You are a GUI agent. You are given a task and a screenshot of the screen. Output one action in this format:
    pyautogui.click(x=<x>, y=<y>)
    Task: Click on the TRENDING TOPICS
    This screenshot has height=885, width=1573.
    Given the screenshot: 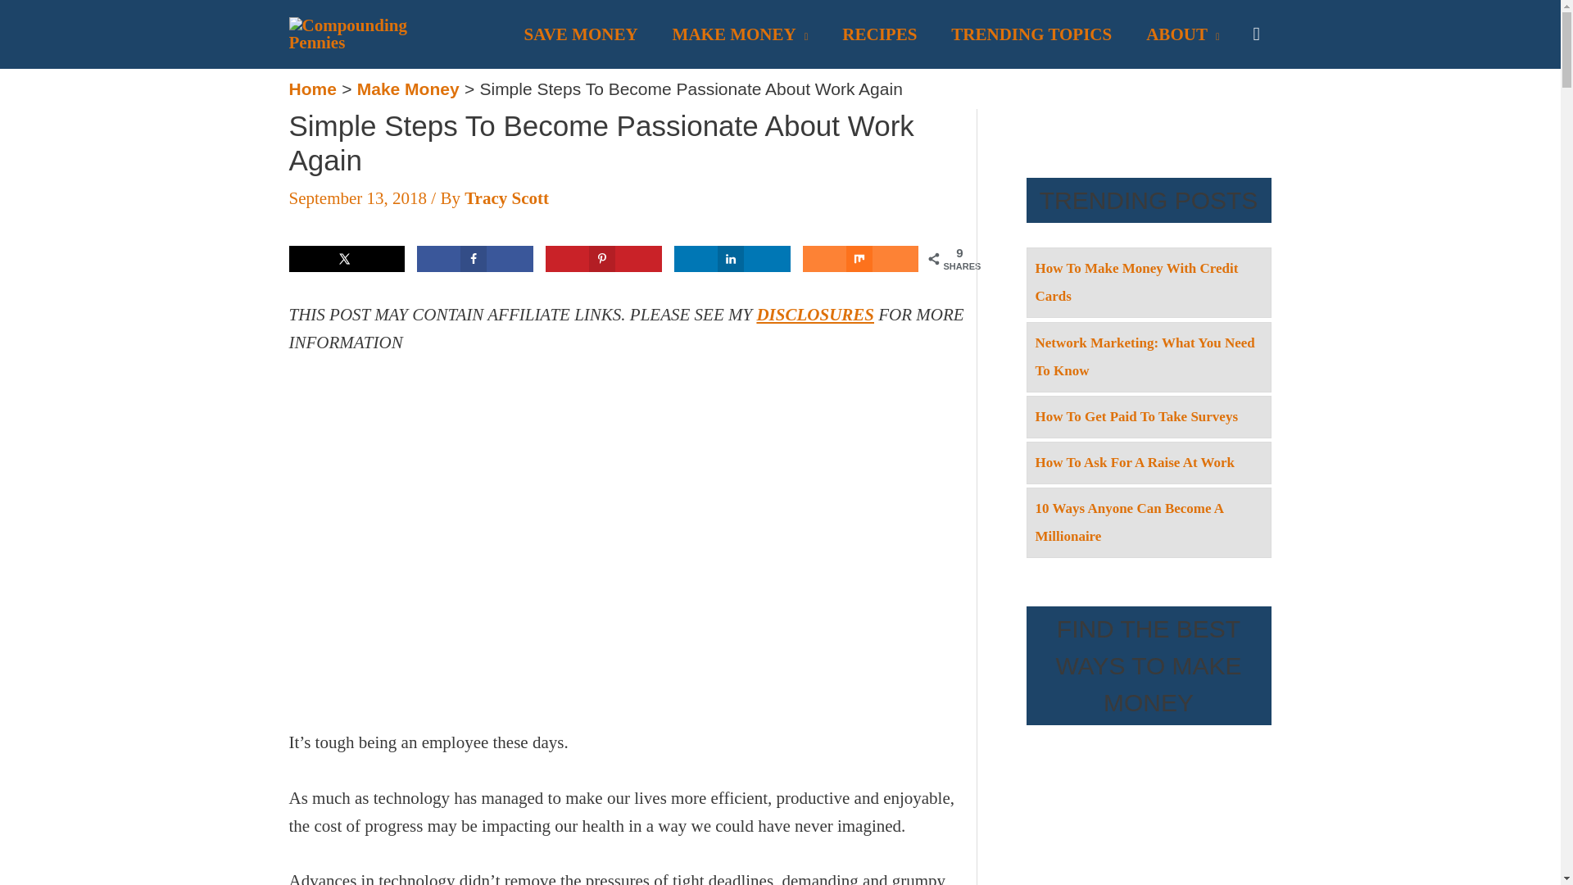 What is the action you would take?
    pyautogui.click(x=1031, y=34)
    